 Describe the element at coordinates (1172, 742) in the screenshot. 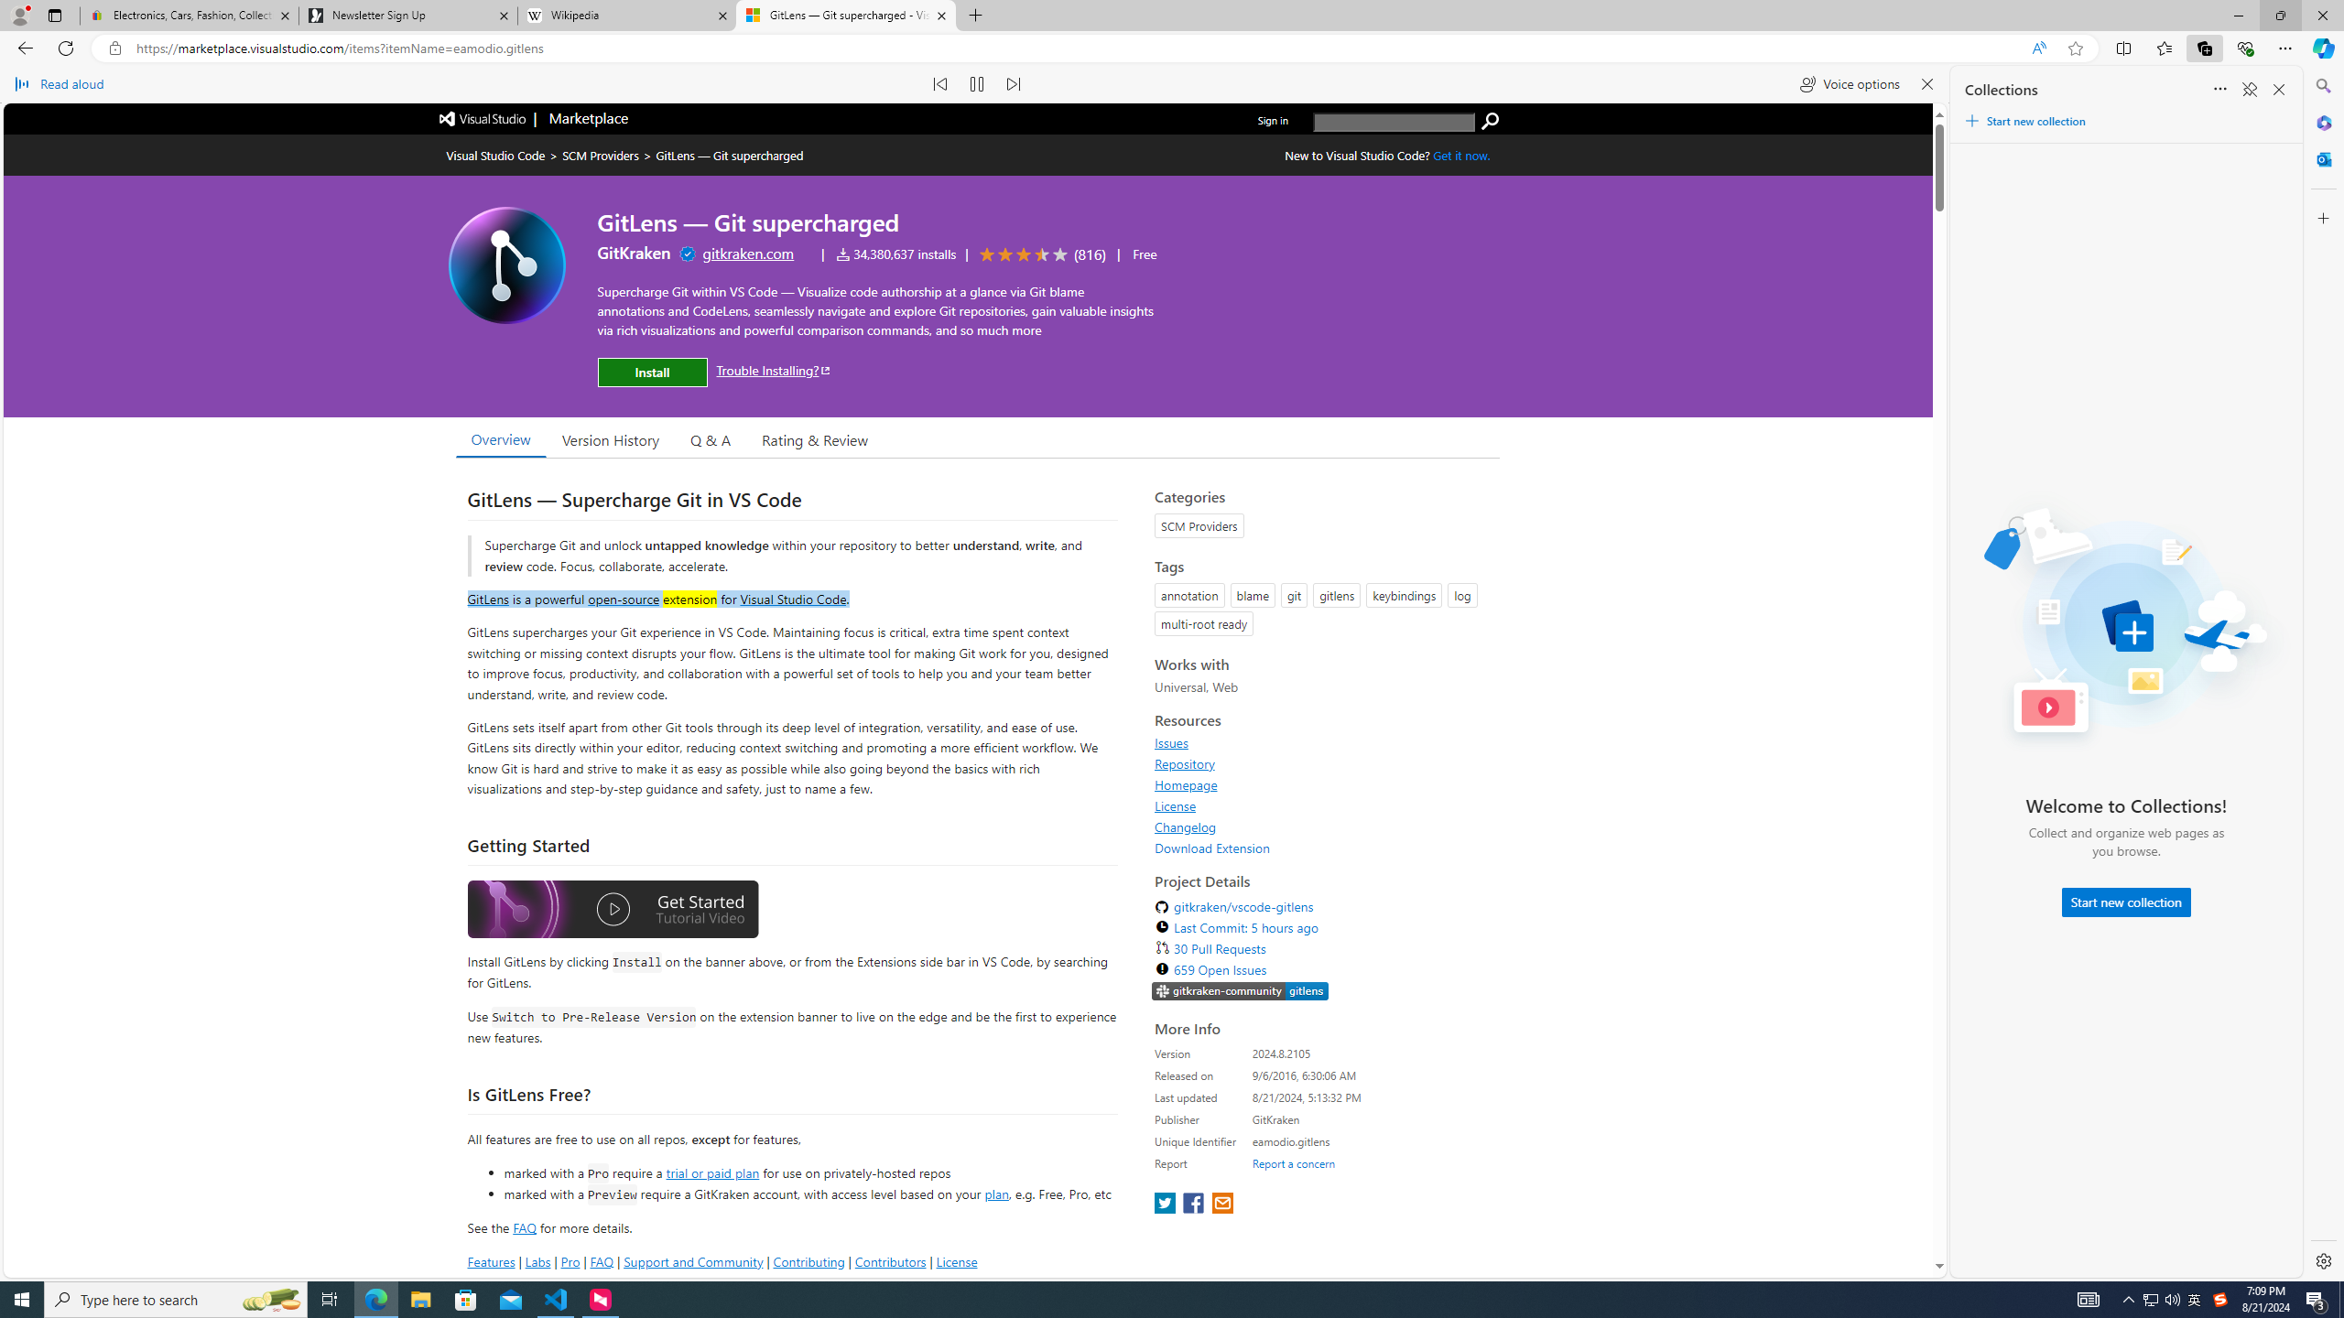

I see `Issues` at that location.